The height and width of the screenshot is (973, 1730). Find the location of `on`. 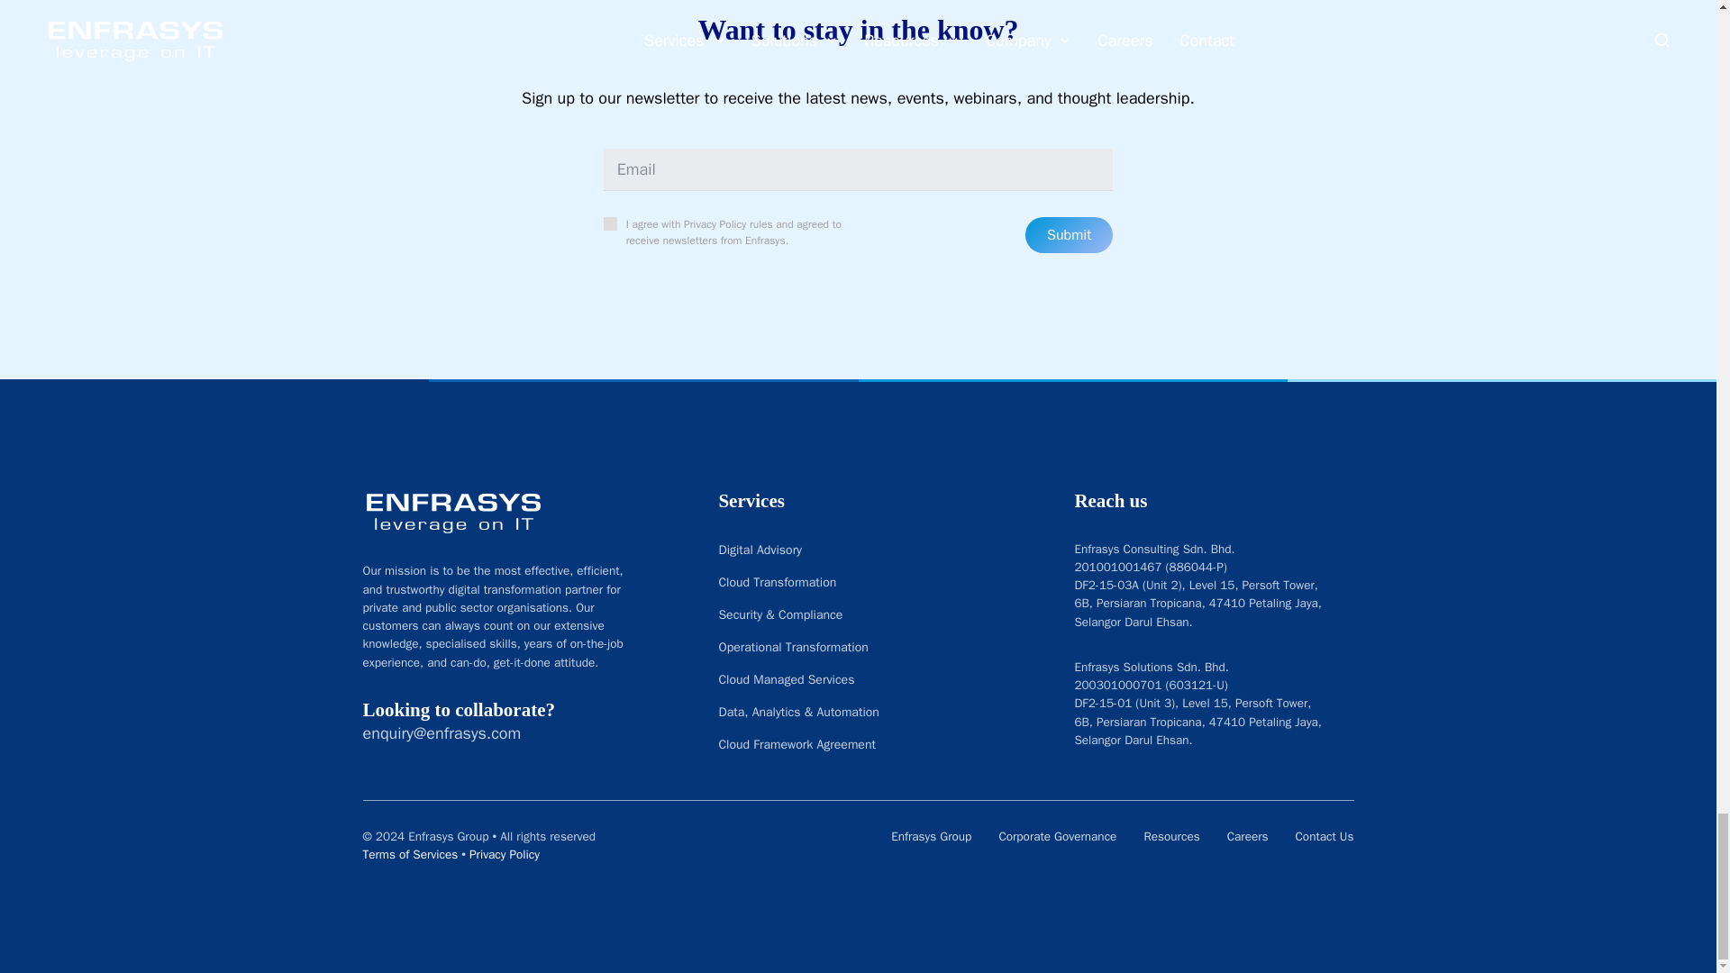

on is located at coordinates (611, 223).